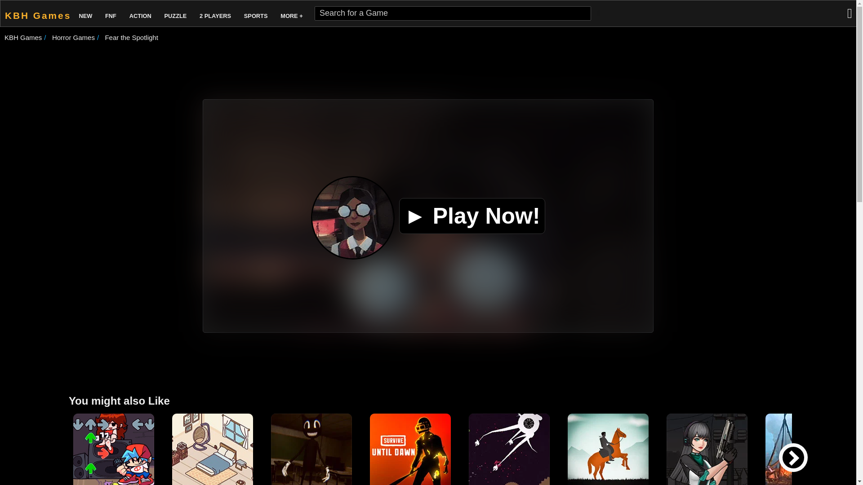  I want to click on Cartoon Cat - School Horror, so click(311, 449).